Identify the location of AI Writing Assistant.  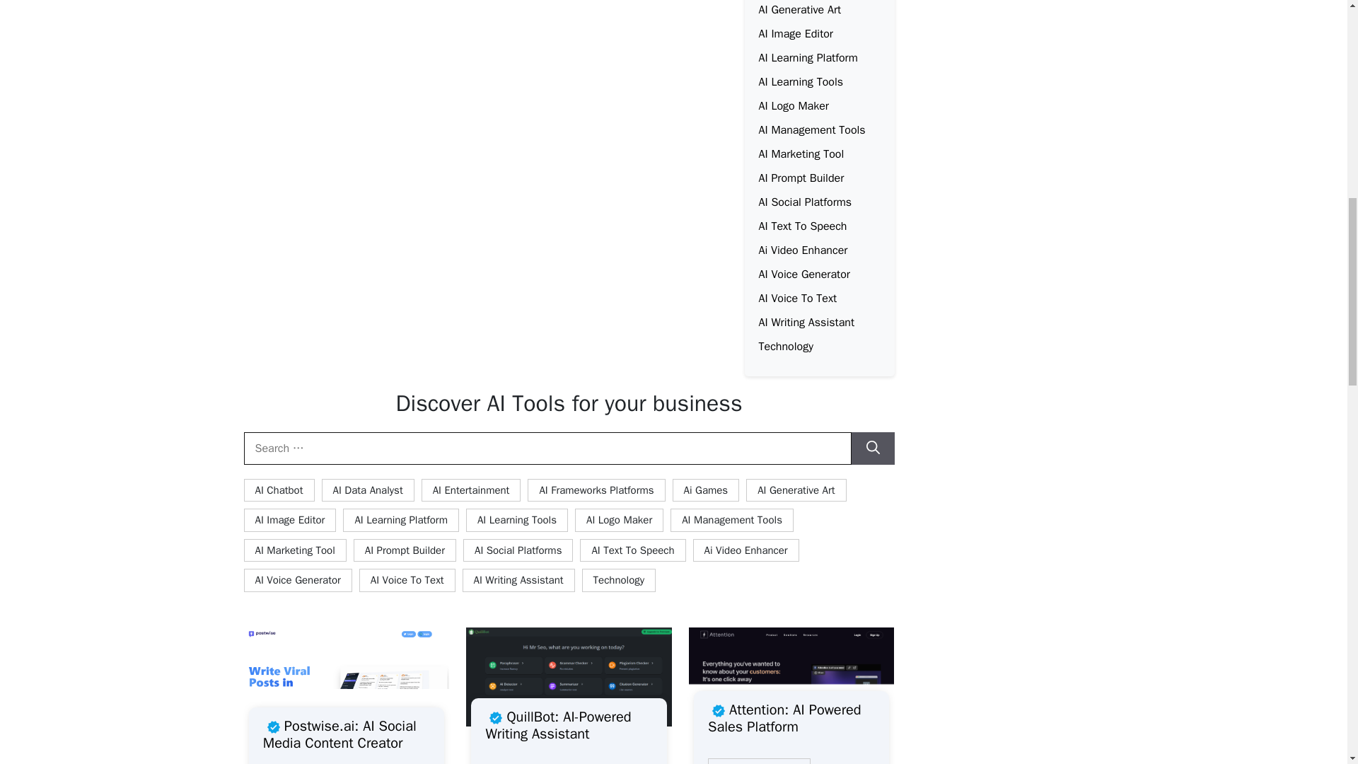
(806, 323).